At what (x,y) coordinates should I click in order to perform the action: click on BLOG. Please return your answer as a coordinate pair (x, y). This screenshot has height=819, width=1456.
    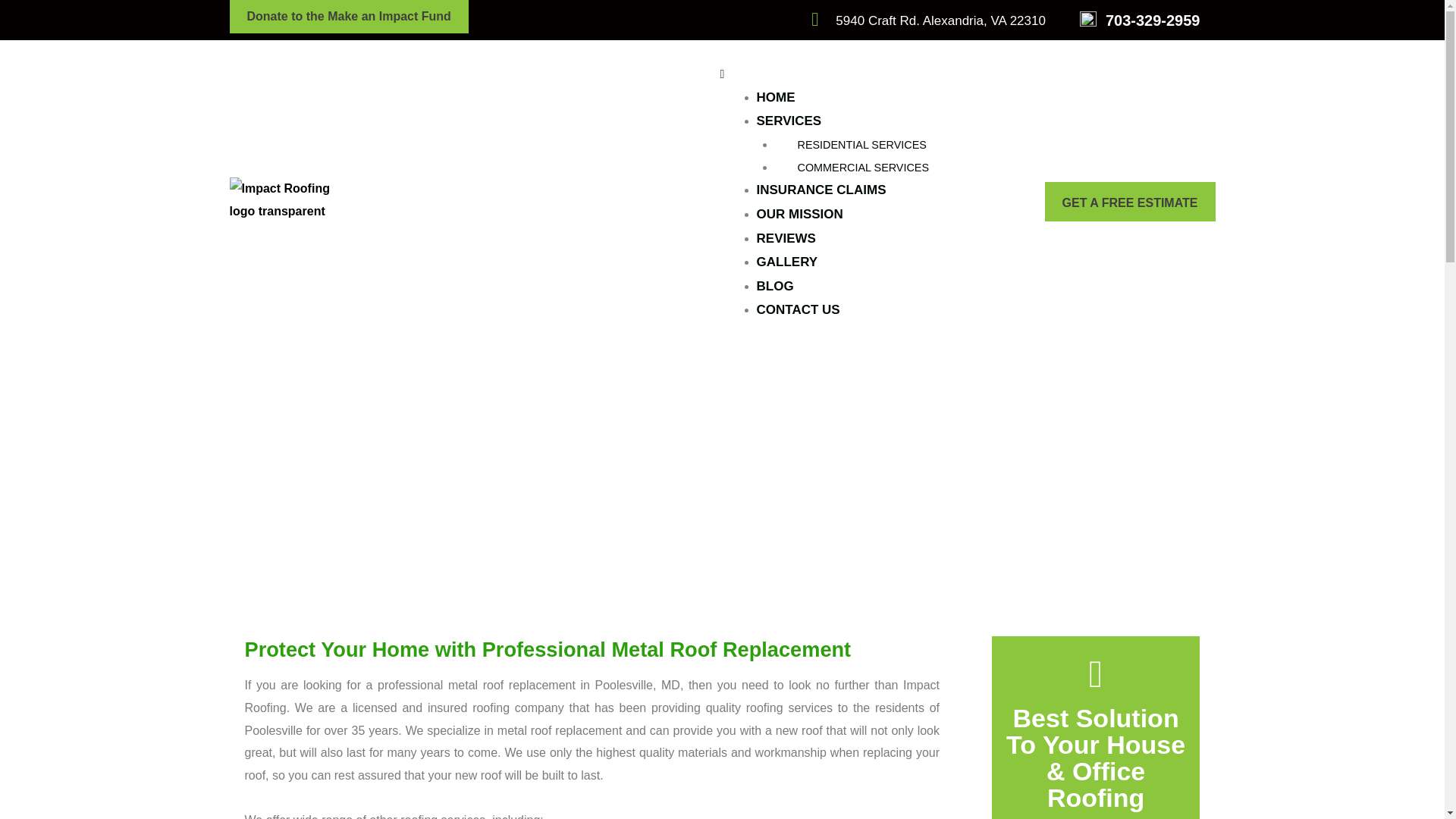
    Looking at the image, I should click on (775, 286).